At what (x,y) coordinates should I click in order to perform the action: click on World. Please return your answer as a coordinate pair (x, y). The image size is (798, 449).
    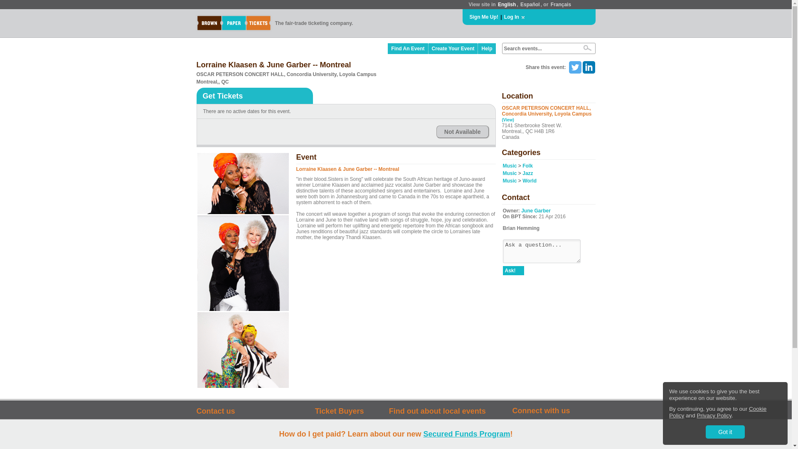
    Looking at the image, I should click on (530, 180).